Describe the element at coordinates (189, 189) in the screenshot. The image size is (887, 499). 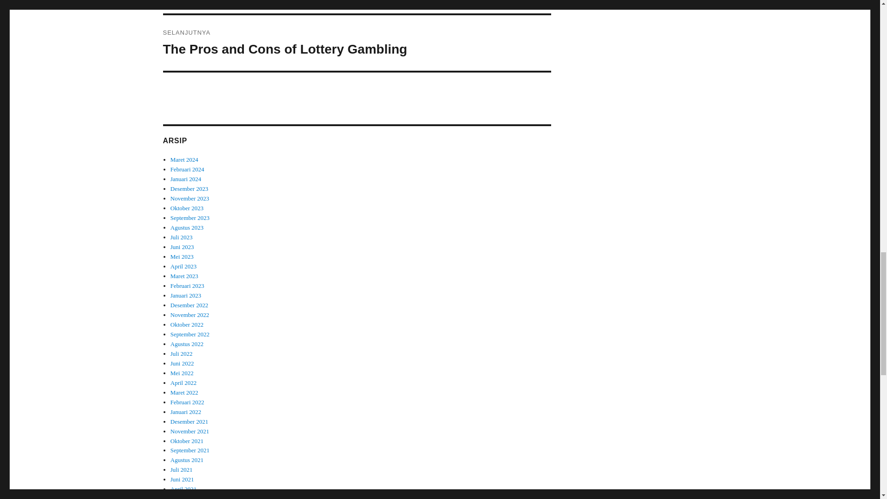
I see `Desember 2023` at that location.